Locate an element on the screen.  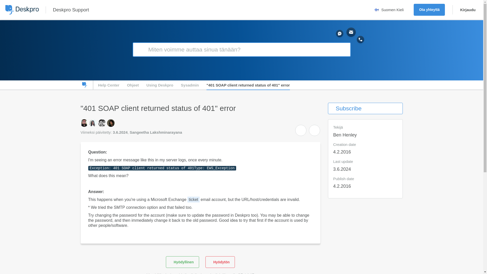
Lauren Cumming is located at coordinates (93, 123).